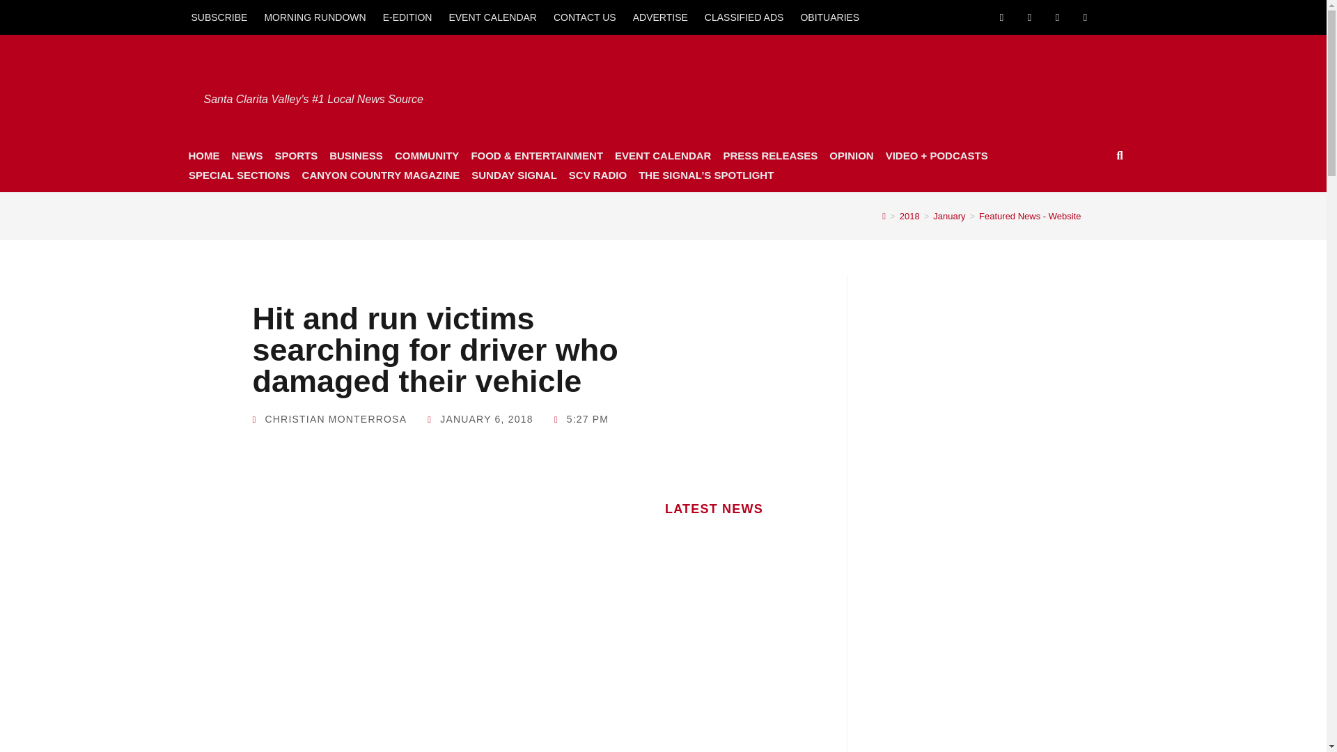 This screenshot has height=752, width=1337. What do you see at coordinates (492, 17) in the screenshot?
I see `EVENT CALENDAR` at bounding box center [492, 17].